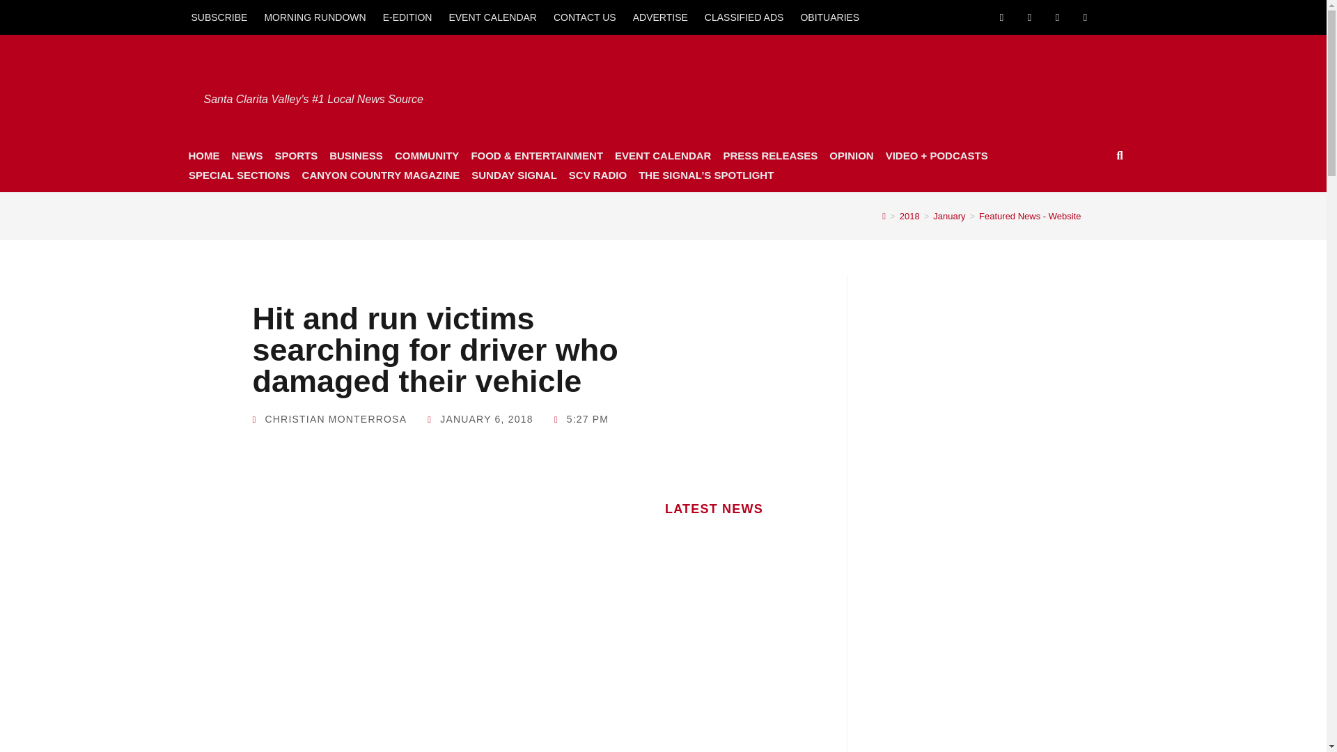 This screenshot has height=752, width=1337. What do you see at coordinates (492, 17) in the screenshot?
I see `EVENT CALENDAR` at bounding box center [492, 17].